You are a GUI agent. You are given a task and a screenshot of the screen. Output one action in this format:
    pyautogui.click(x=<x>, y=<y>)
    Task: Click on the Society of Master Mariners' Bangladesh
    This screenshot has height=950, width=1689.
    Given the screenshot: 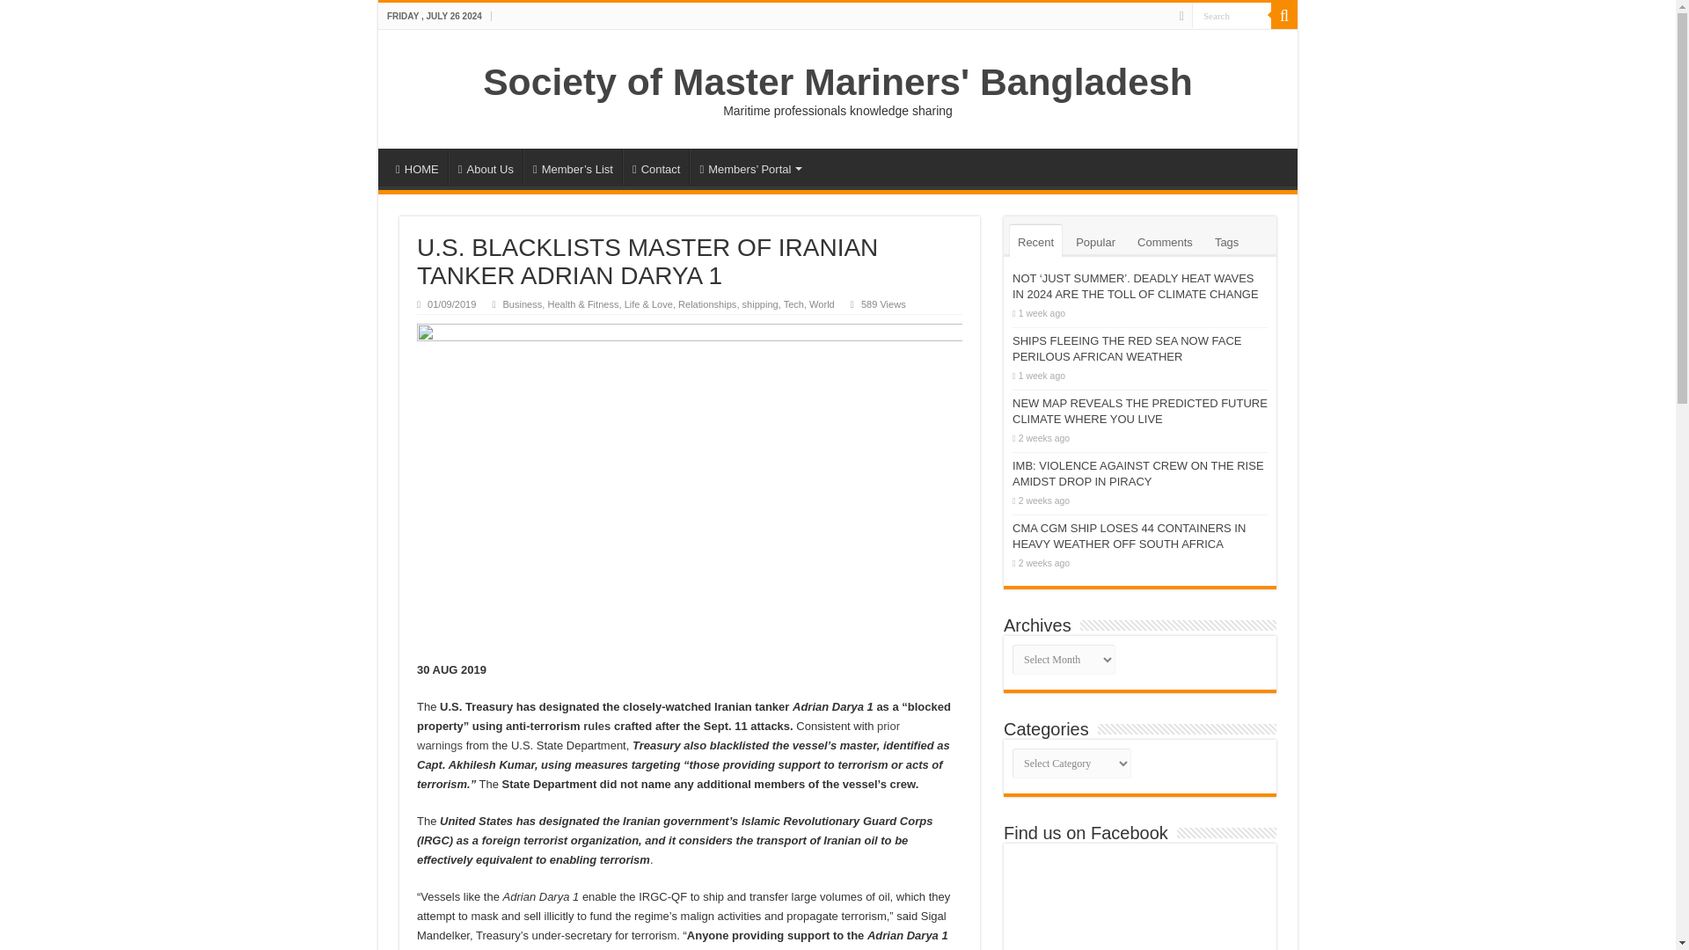 What is the action you would take?
    pyautogui.click(x=837, y=81)
    